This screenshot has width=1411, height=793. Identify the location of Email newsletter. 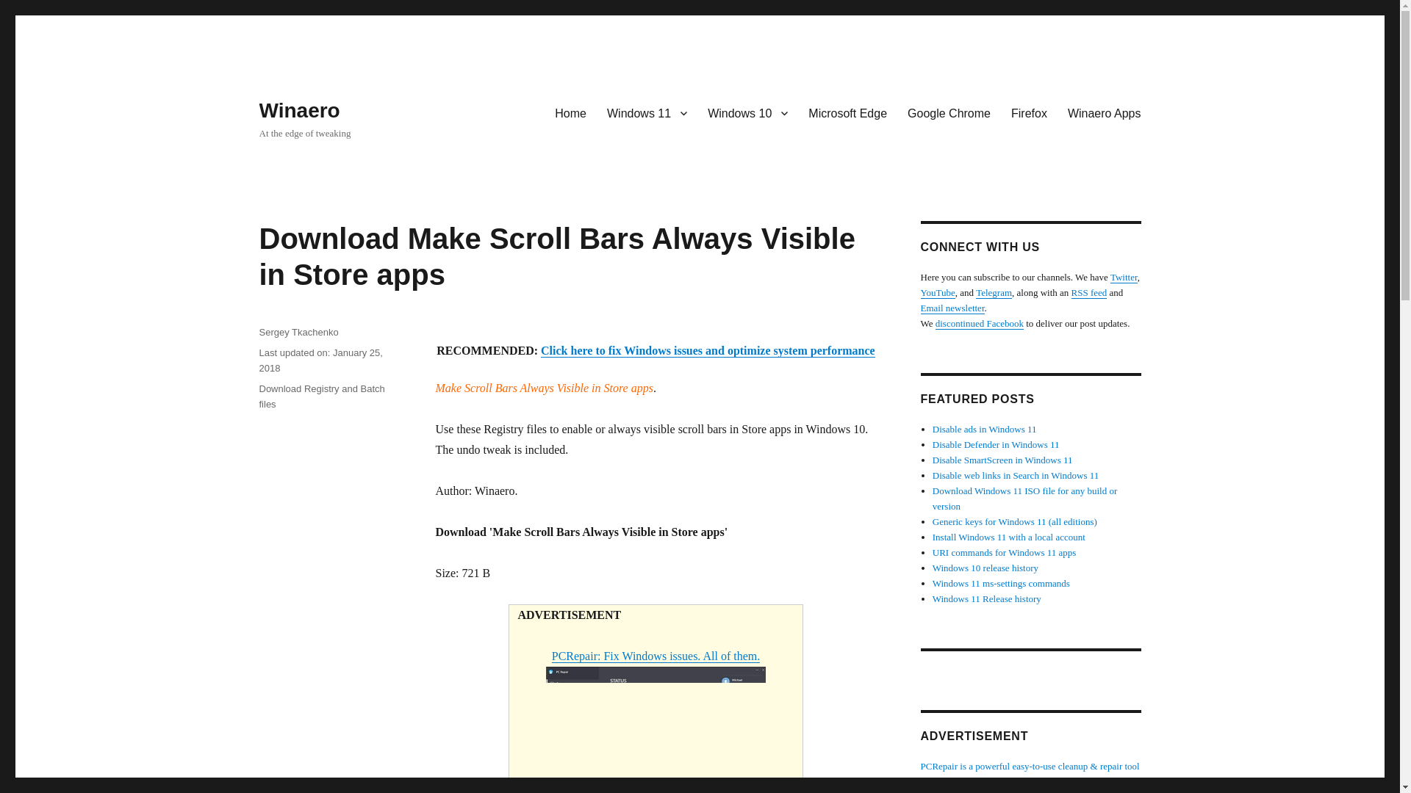
(951, 307).